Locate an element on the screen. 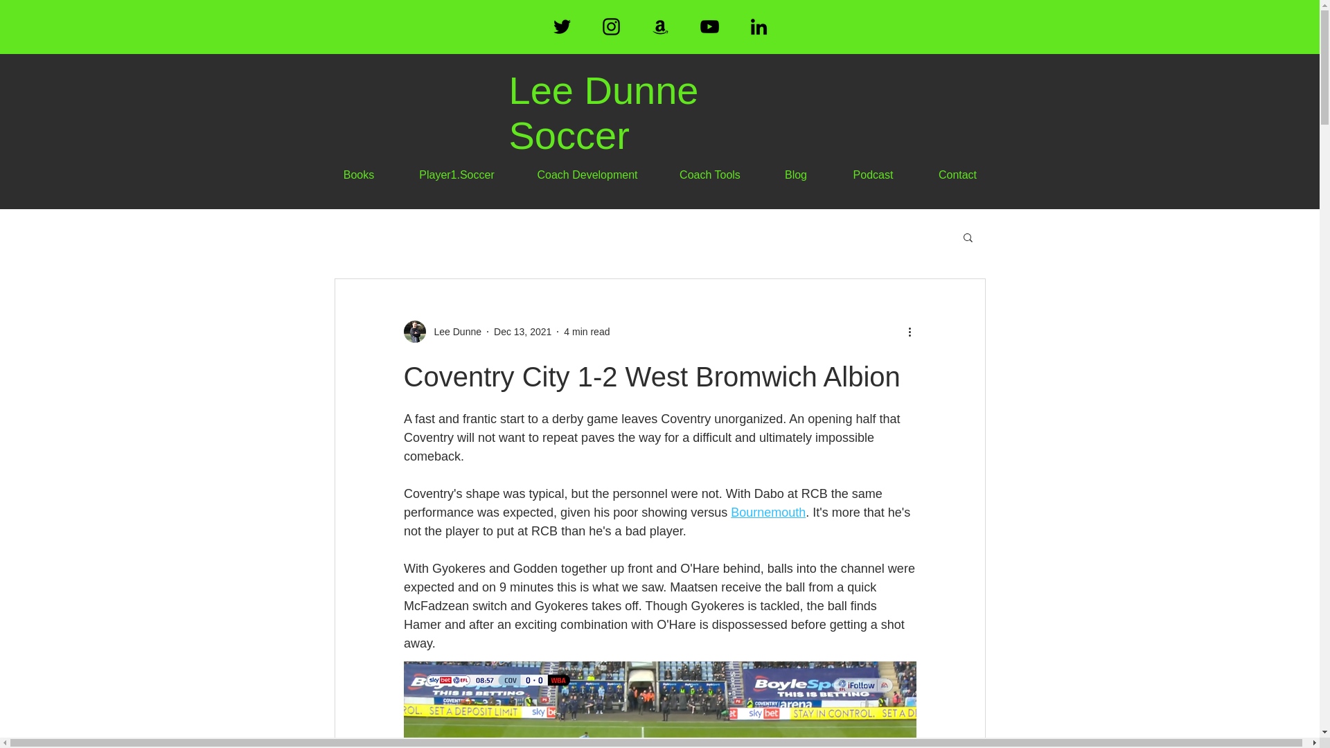  4 min read is located at coordinates (586, 331).